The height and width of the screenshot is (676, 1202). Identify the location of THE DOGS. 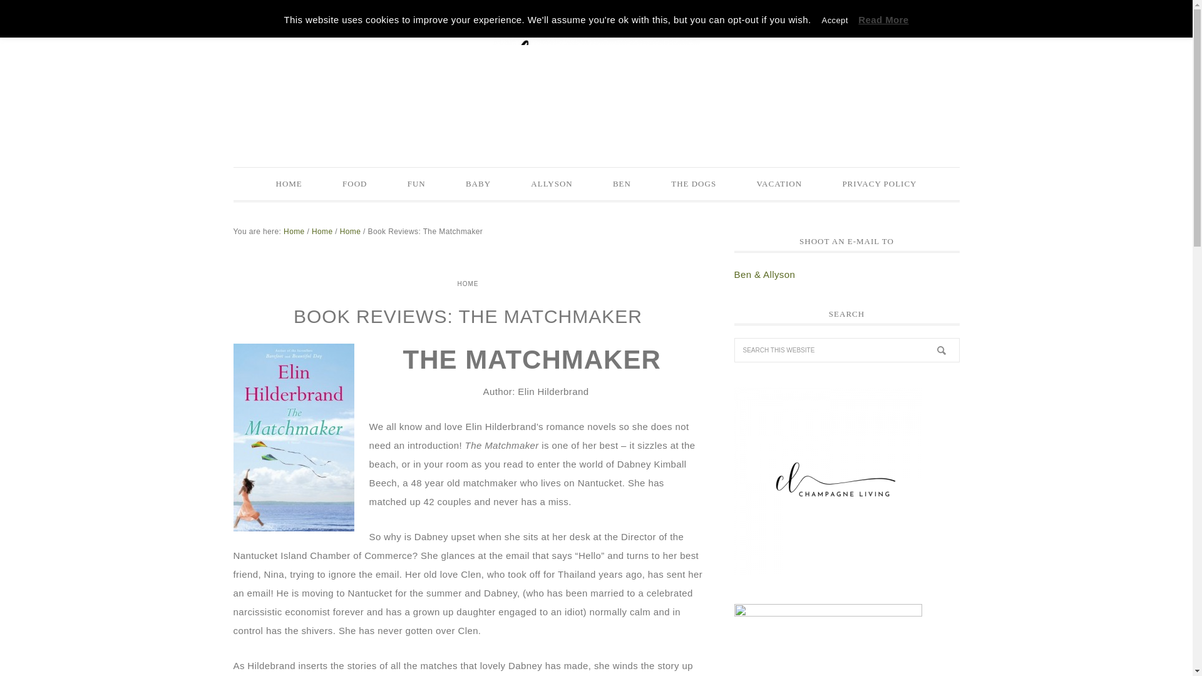
(694, 183).